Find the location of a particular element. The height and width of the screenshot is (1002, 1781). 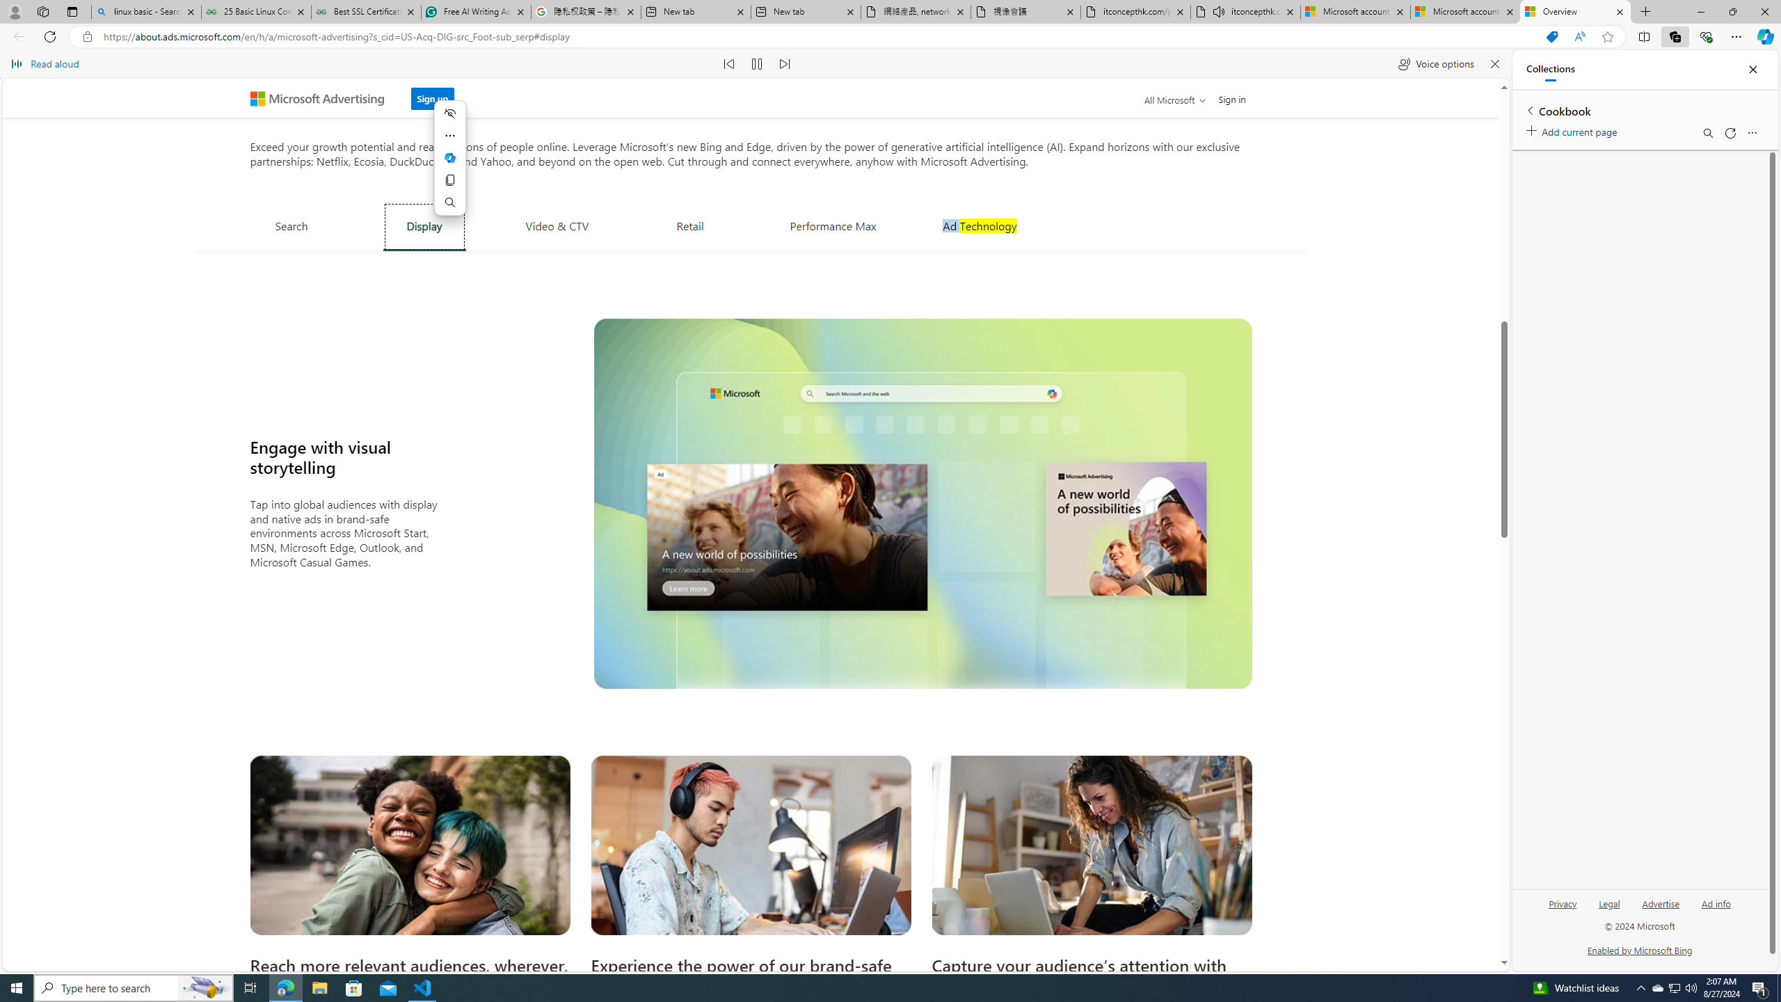

The MSN homepage showing Display and Native Ads. is located at coordinates (923, 503).